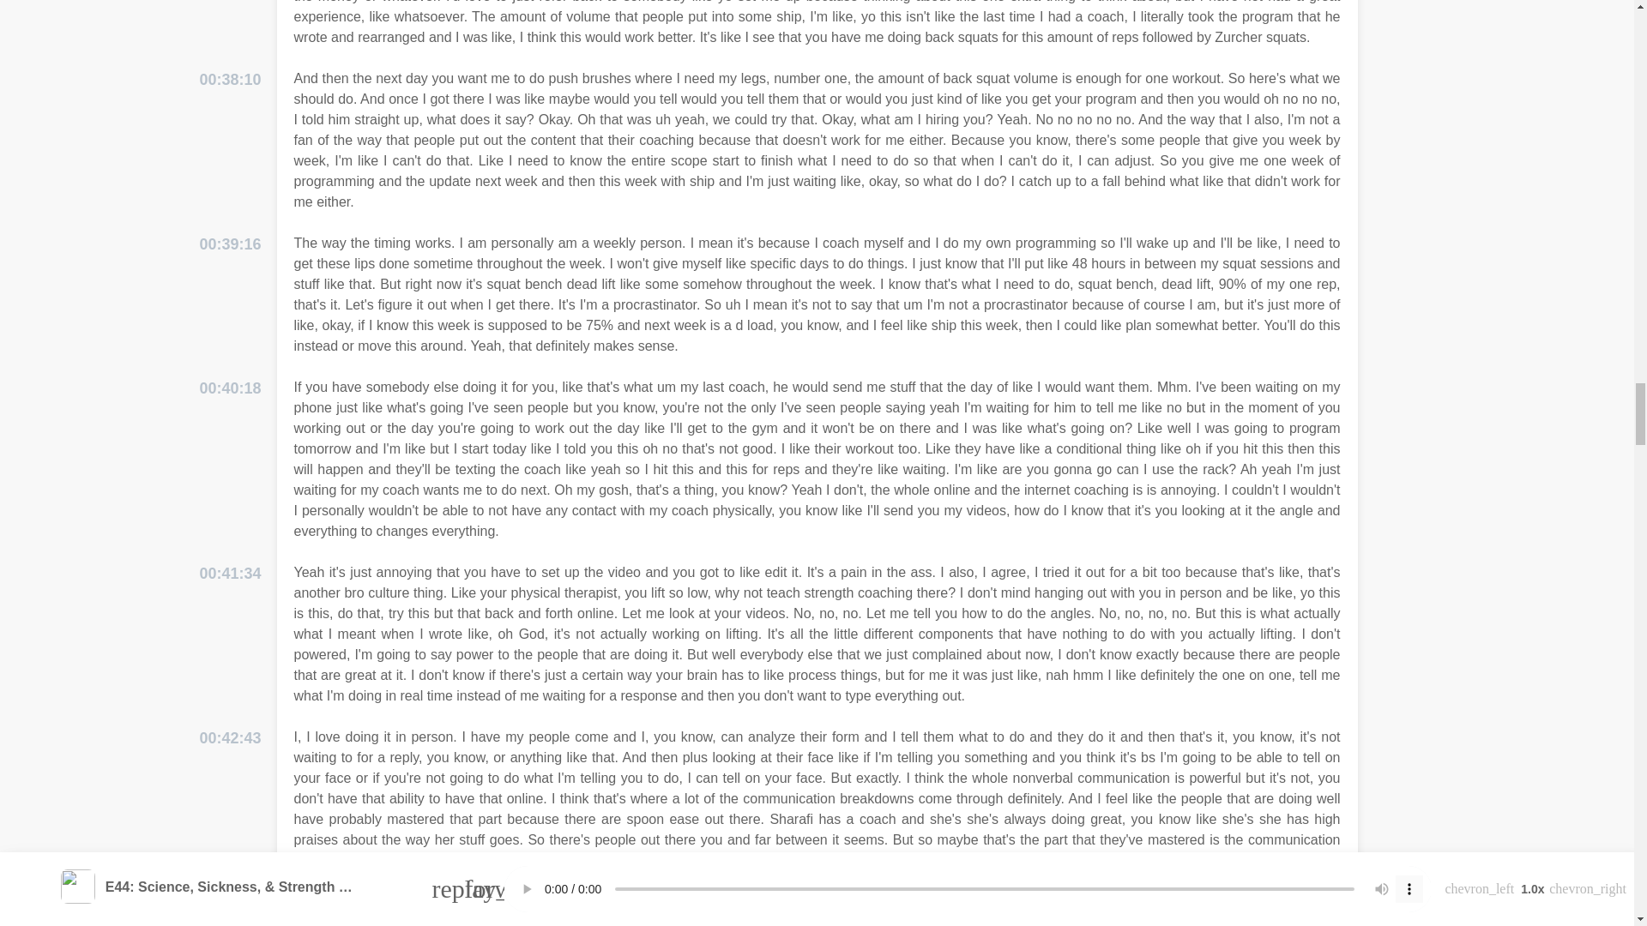  Describe the element at coordinates (230, 79) in the screenshot. I see `00:38:10` at that location.